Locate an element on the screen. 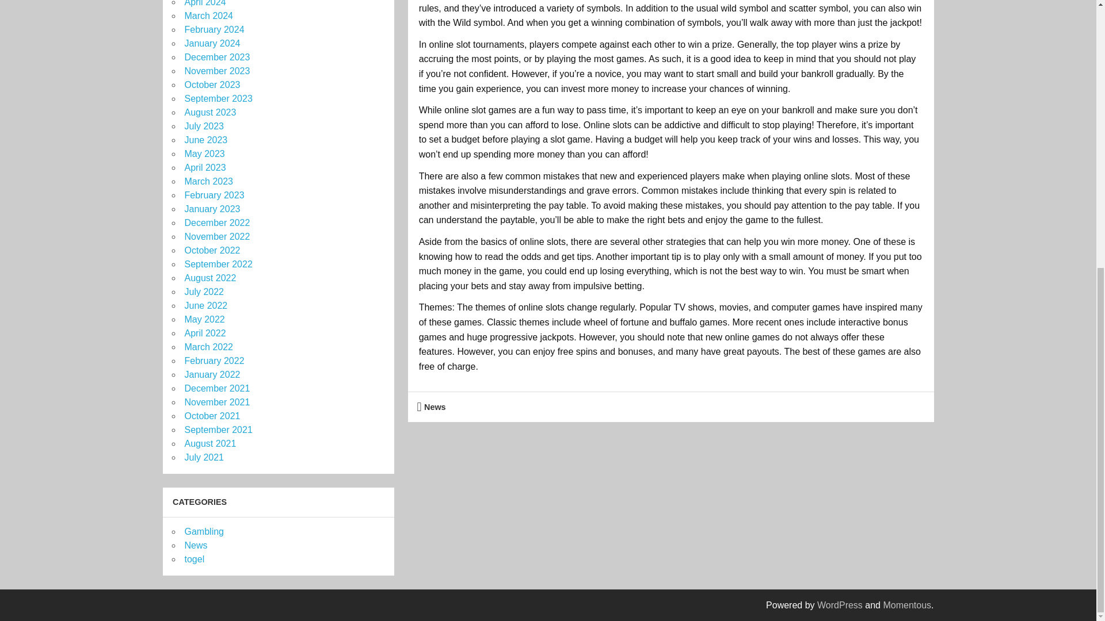 This screenshot has height=621, width=1105. June 2023 is located at coordinates (206, 140).